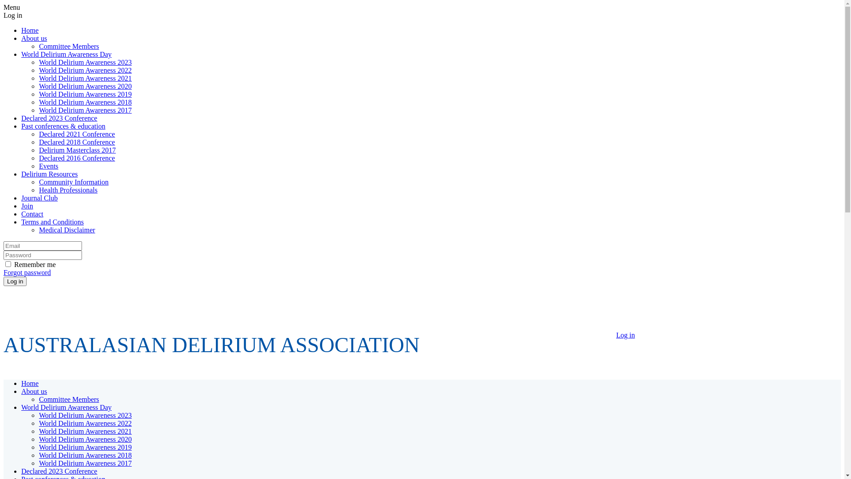 This screenshot has height=479, width=851. Describe the element at coordinates (39, 198) in the screenshot. I see `Journal Club` at that location.